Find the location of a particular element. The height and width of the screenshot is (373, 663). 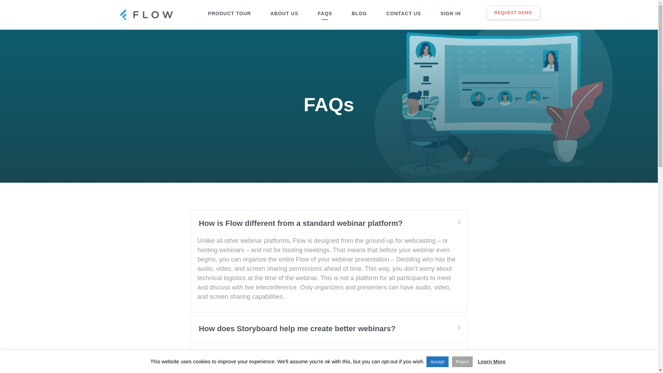

CONTACT US is located at coordinates (404, 13).